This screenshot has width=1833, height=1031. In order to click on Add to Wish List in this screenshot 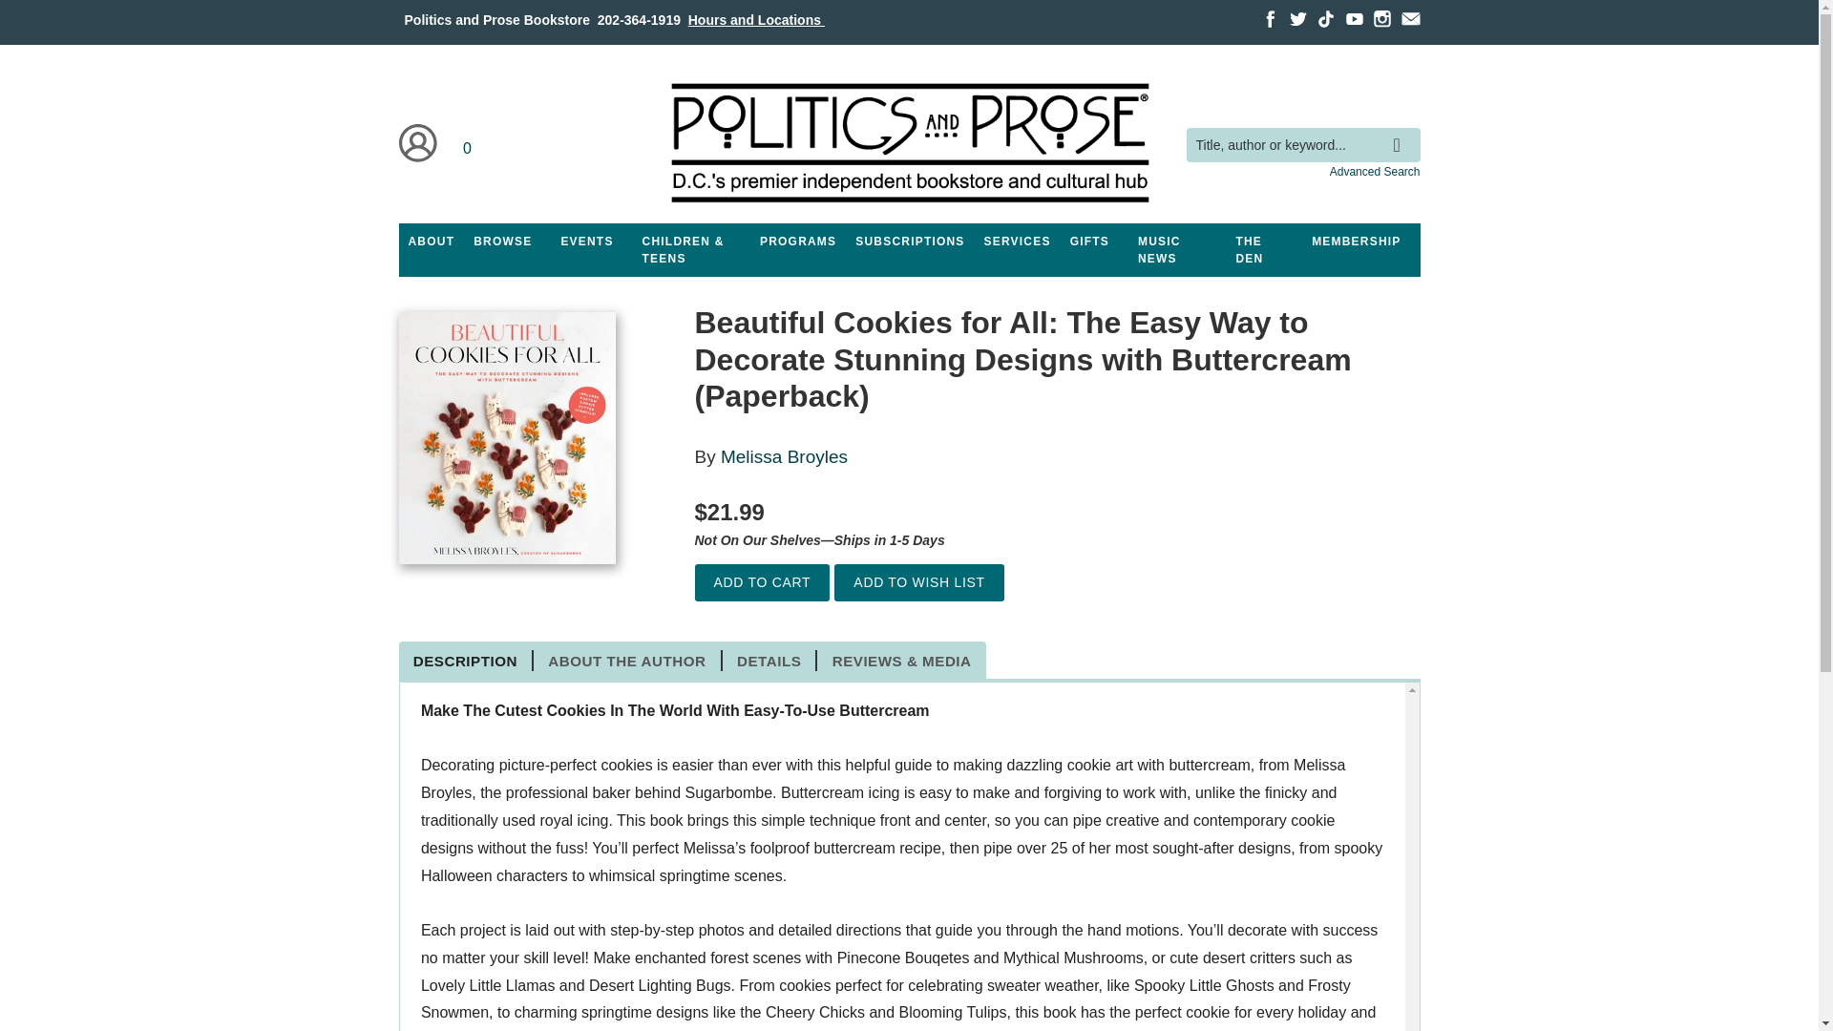, I will do `click(918, 582)`.